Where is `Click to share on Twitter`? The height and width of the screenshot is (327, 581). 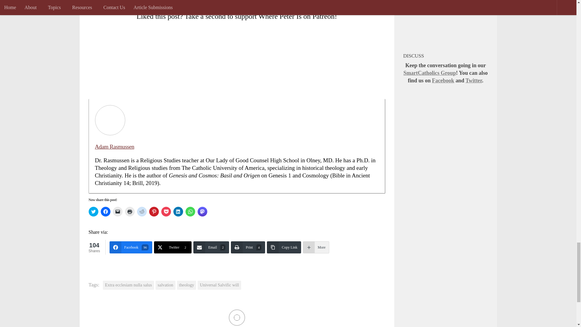
Click to share on Twitter is located at coordinates (93, 211).